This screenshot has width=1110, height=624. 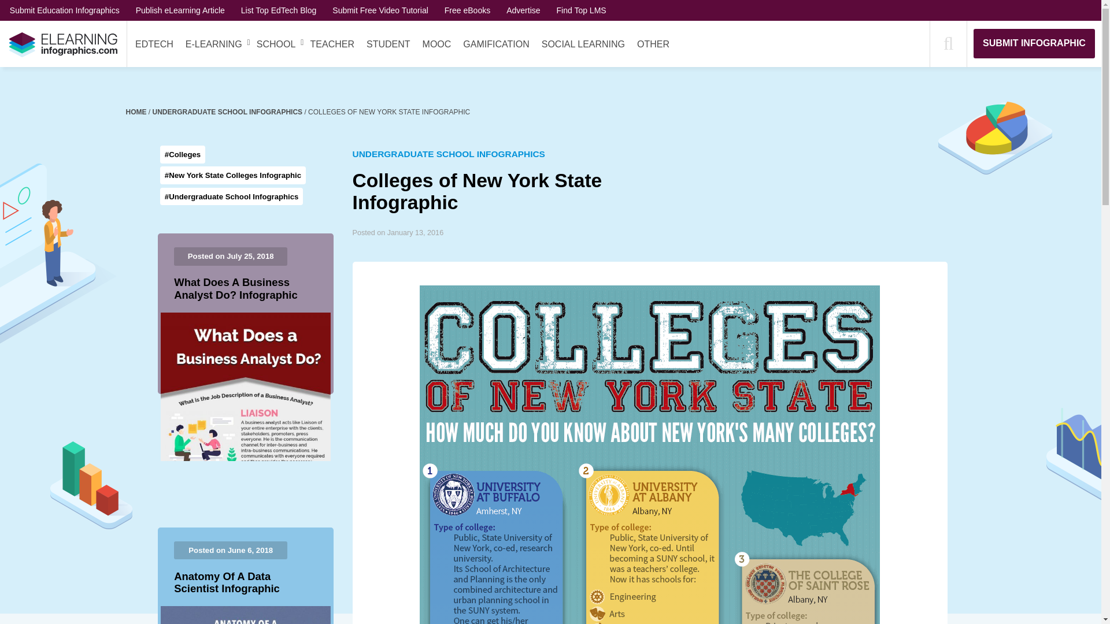 I want to click on GAMIFICATION, so click(x=496, y=44).